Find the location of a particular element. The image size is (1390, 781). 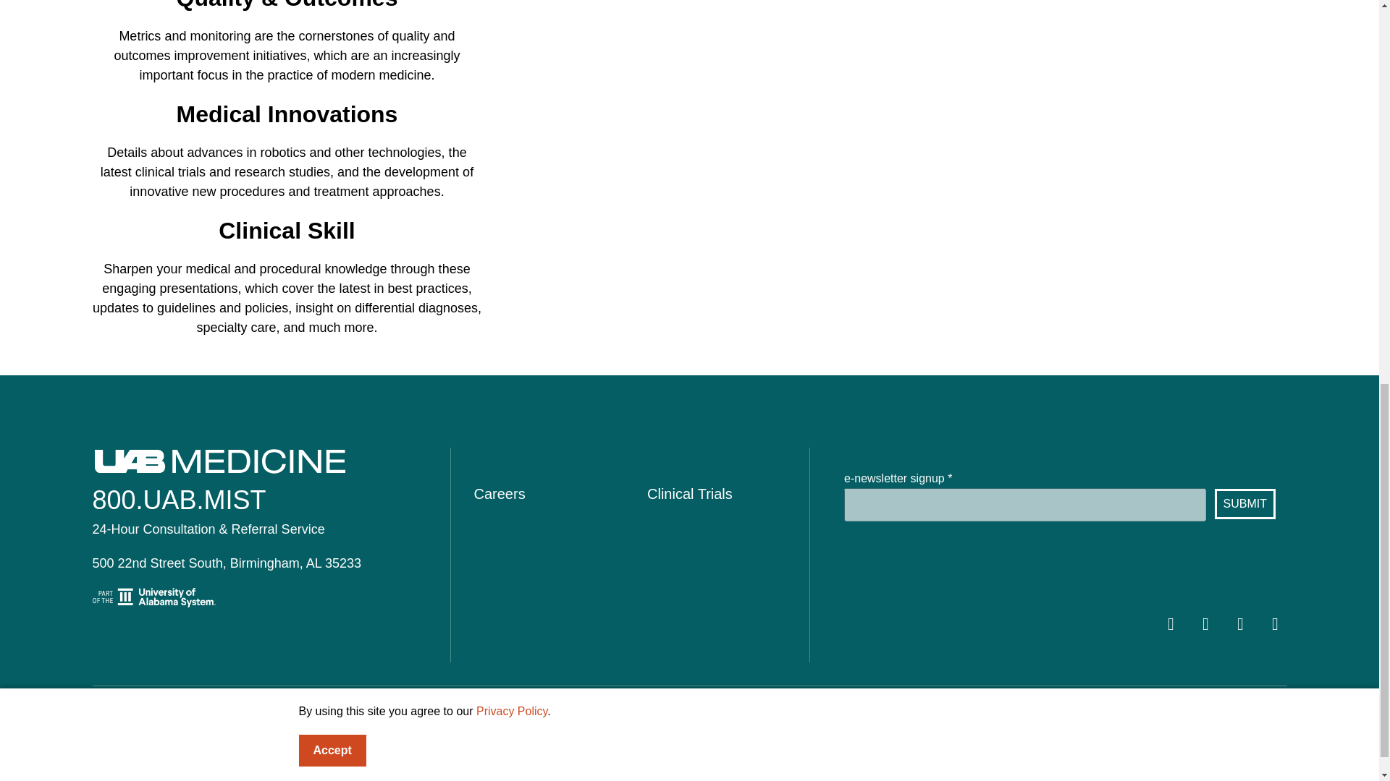

Clinical Trials is located at coordinates (689, 493).